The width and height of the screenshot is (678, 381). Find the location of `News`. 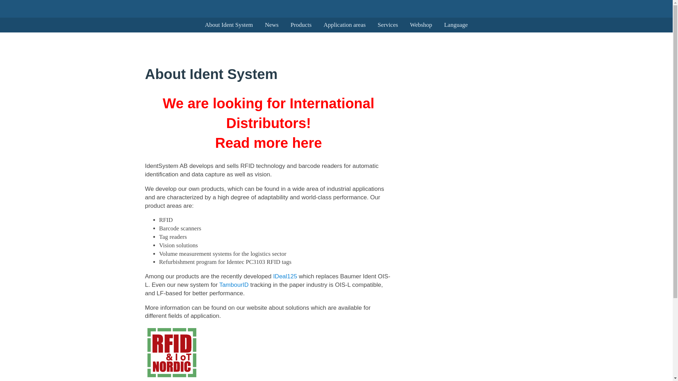

News is located at coordinates (272, 25).